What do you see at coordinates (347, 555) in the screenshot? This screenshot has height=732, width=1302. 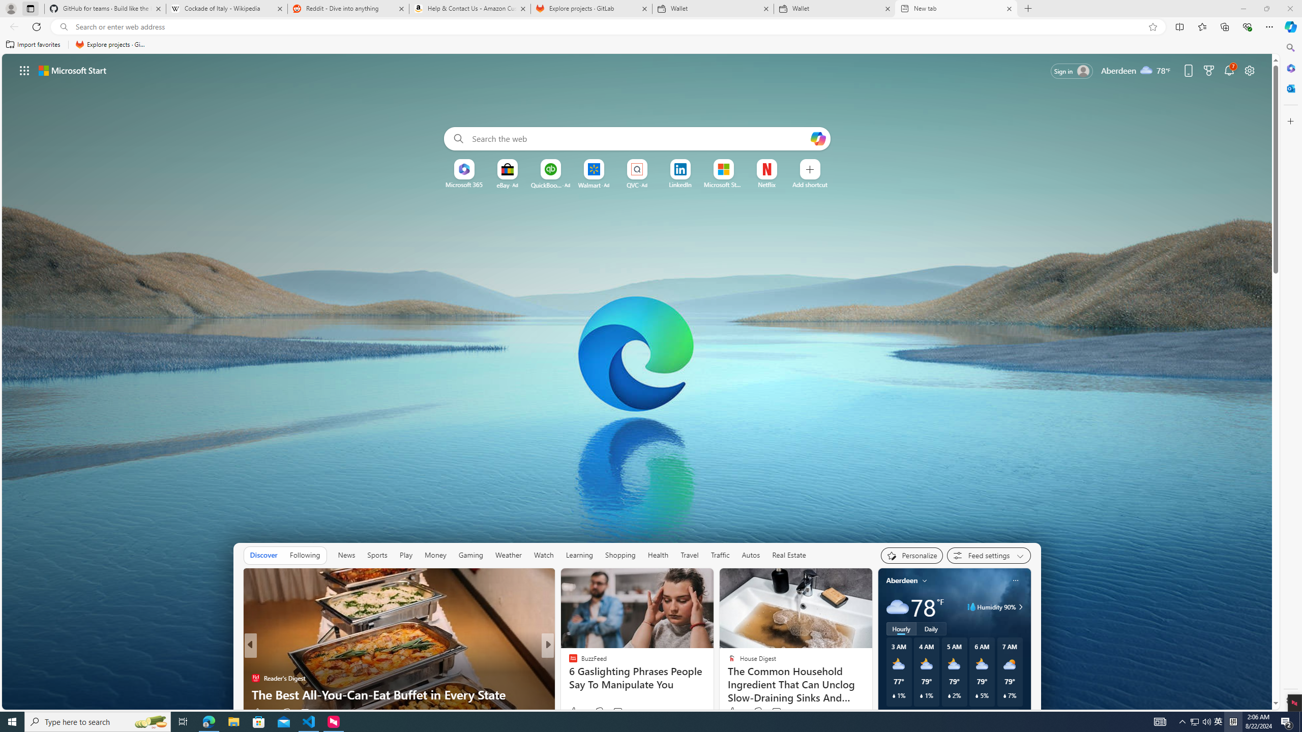 I see `News` at bounding box center [347, 555].